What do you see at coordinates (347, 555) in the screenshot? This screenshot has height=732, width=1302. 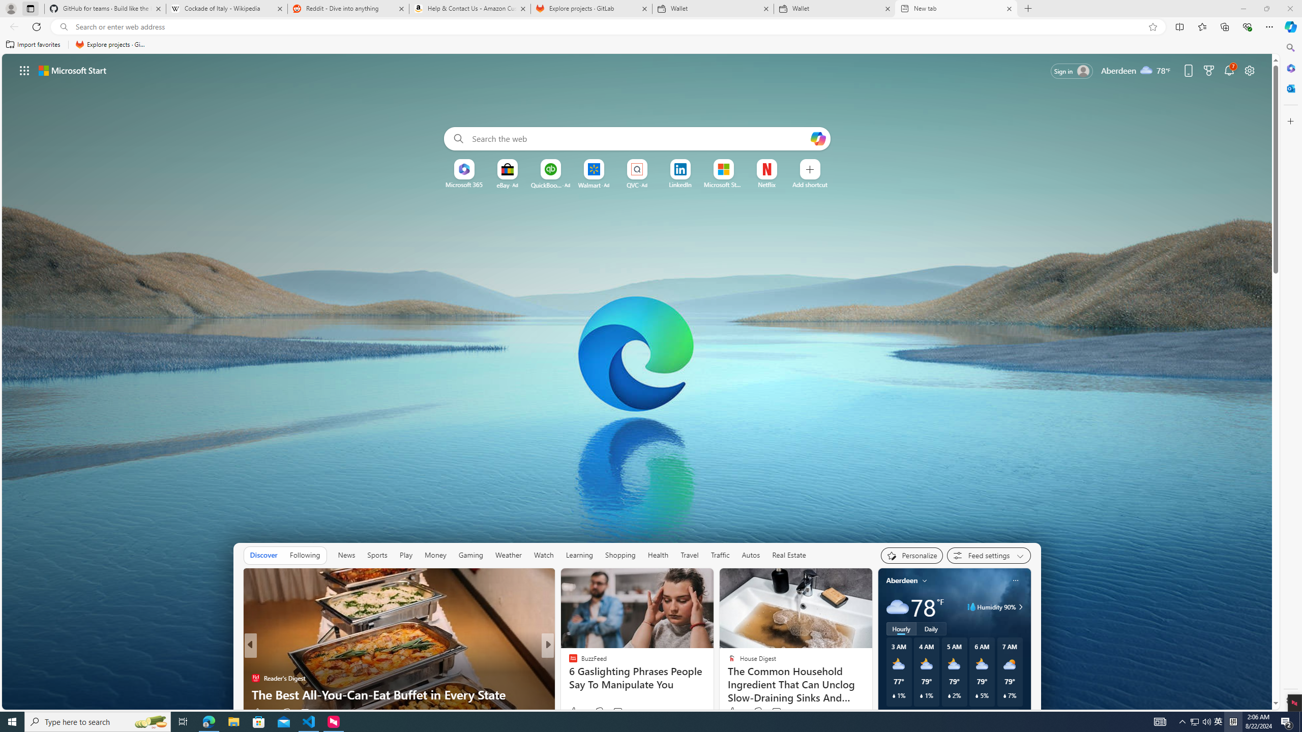 I see `News` at bounding box center [347, 555].